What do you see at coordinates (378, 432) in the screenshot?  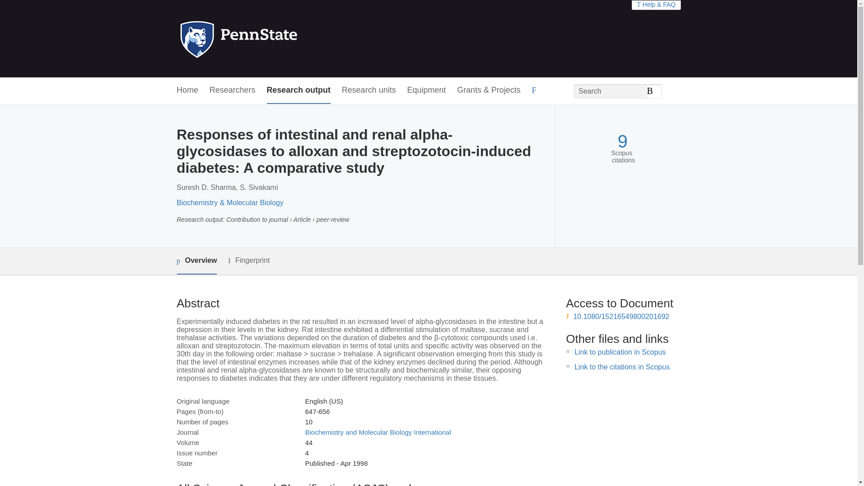 I see `Biochemistry and Molecular Biology International` at bounding box center [378, 432].